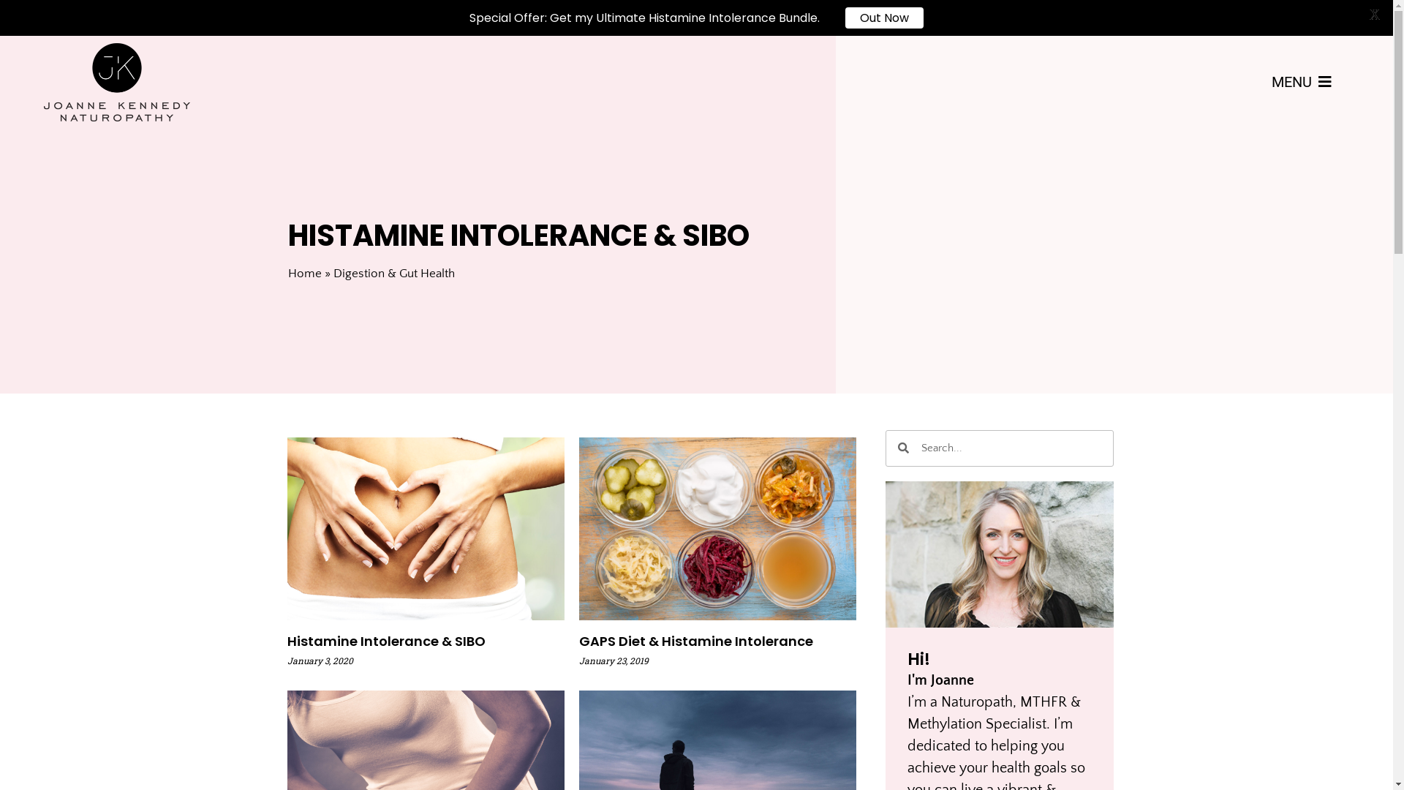 This screenshot has width=1404, height=790. I want to click on Out Now, so click(885, 18).